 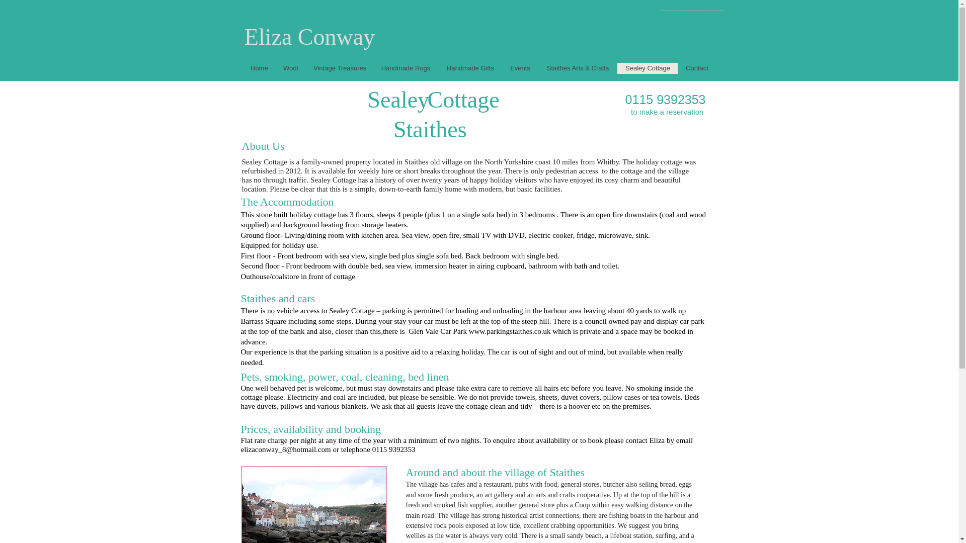 I want to click on Handmade Gifts, so click(x=470, y=68).